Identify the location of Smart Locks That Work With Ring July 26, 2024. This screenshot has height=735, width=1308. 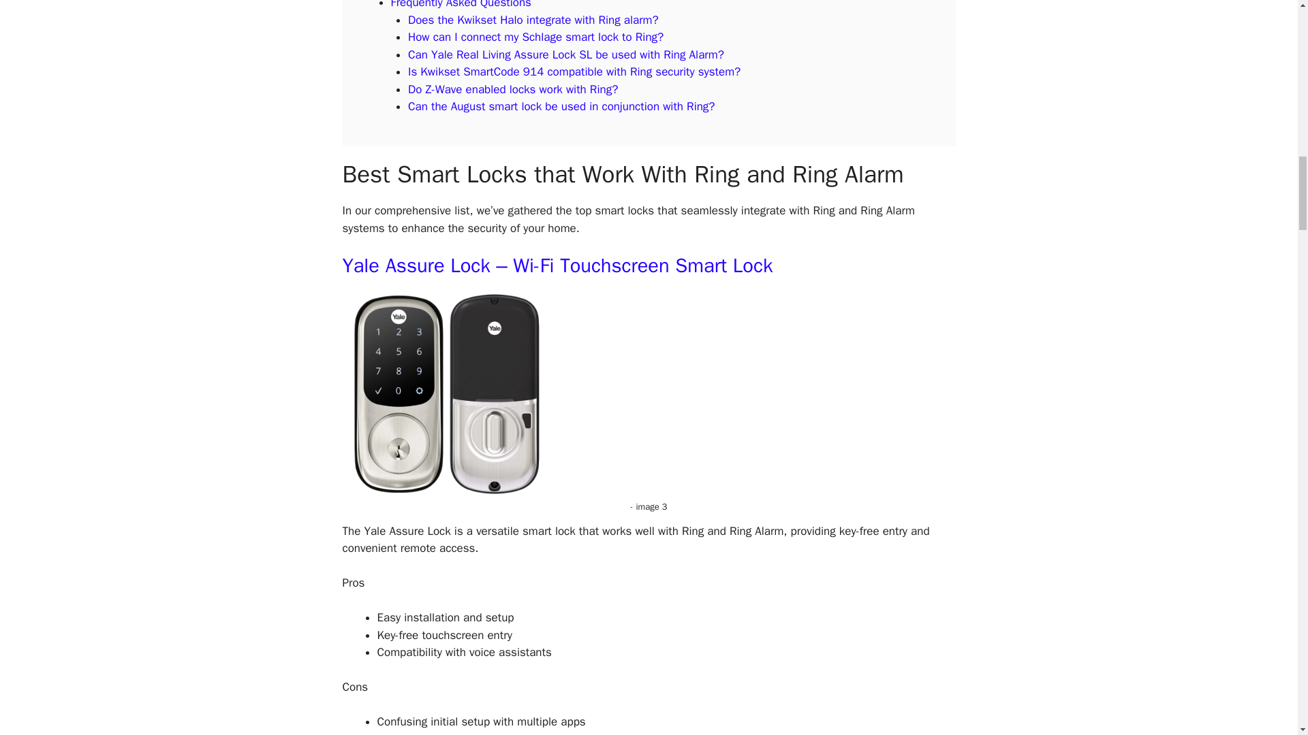
(444, 393).